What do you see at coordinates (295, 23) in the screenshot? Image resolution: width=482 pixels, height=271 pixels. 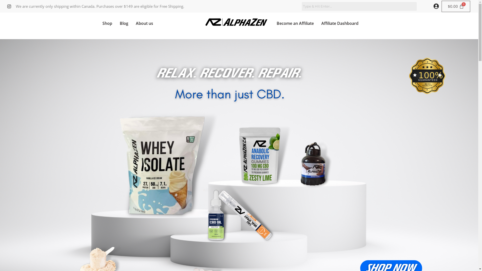 I see `Become an Affiliate` at bounding box center [295, 23].